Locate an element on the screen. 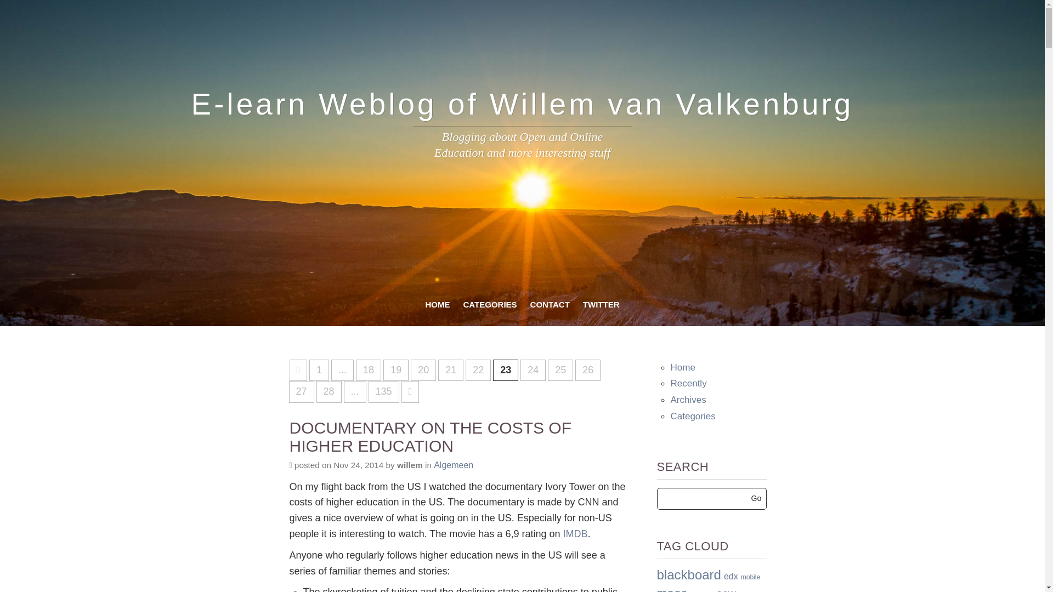  DOCUMENTARY ON THE COSTS OF HIGHER EDUCATION is located at coordinates (460, 436).